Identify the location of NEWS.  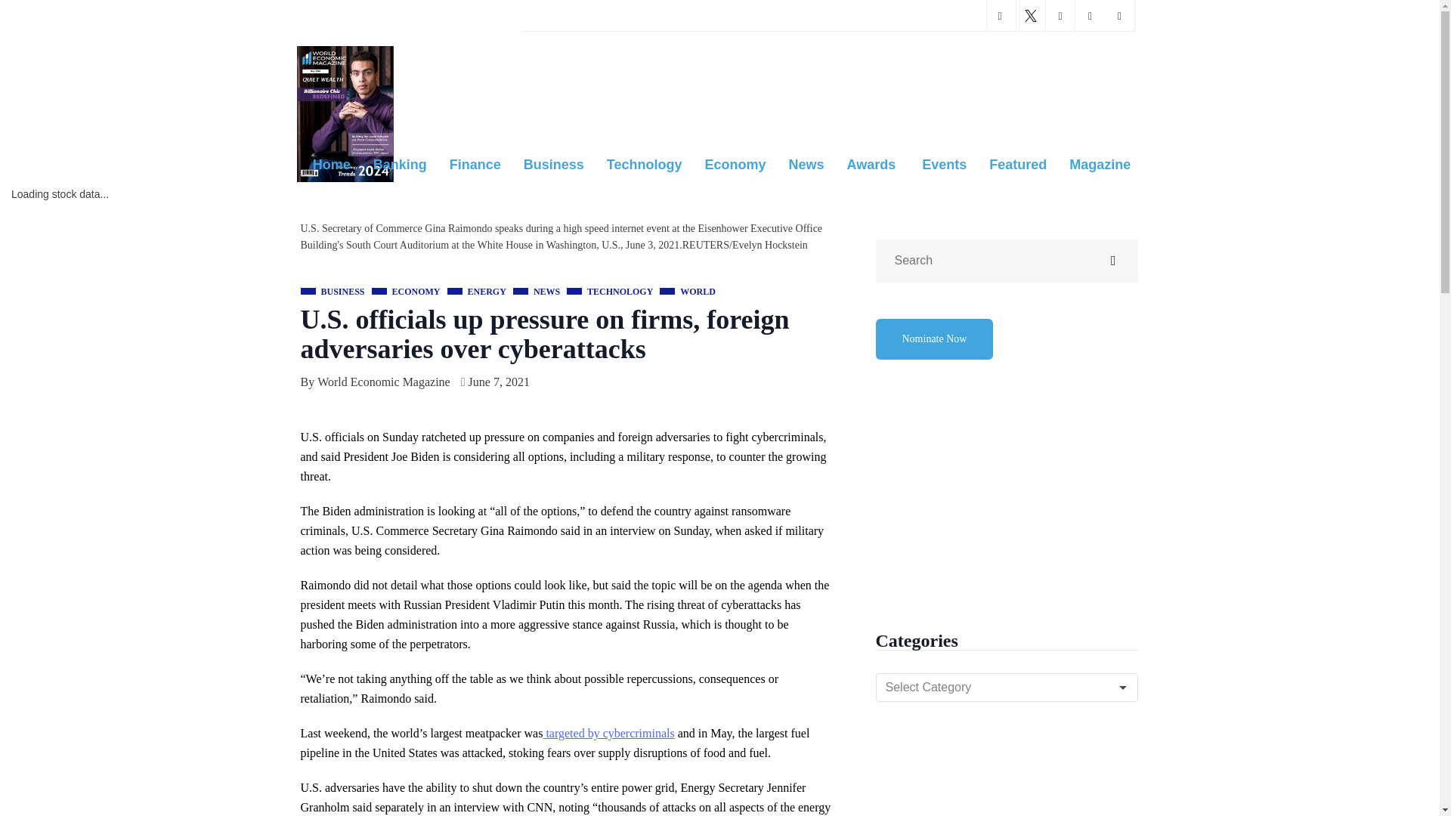
(537, 292).